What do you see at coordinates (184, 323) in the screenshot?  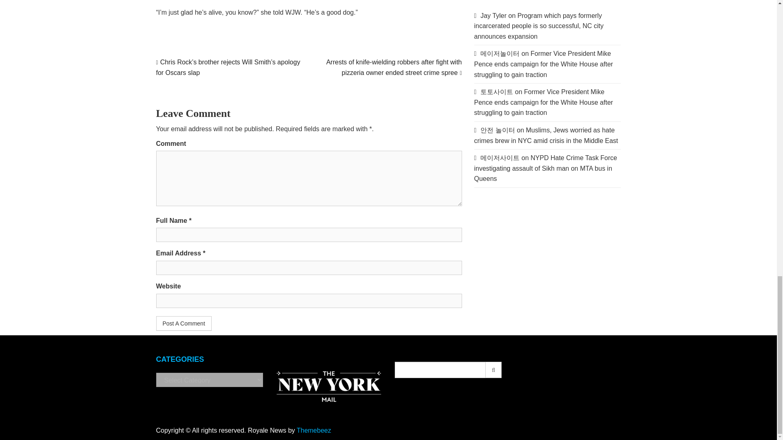 I see `Post A Comment` at bounding box center [184, 323].